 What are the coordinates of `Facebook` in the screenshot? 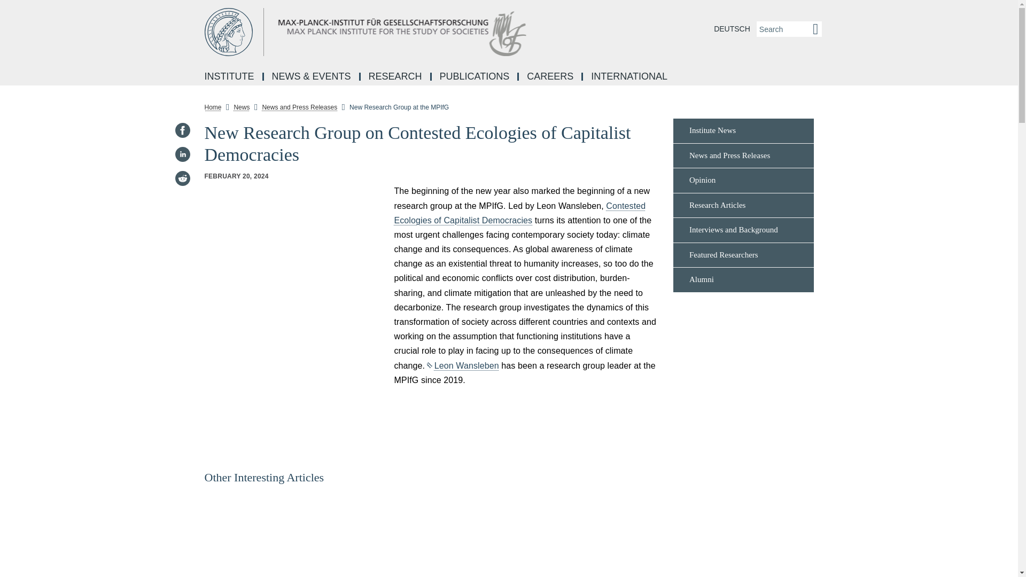 It's located at (182, 130).